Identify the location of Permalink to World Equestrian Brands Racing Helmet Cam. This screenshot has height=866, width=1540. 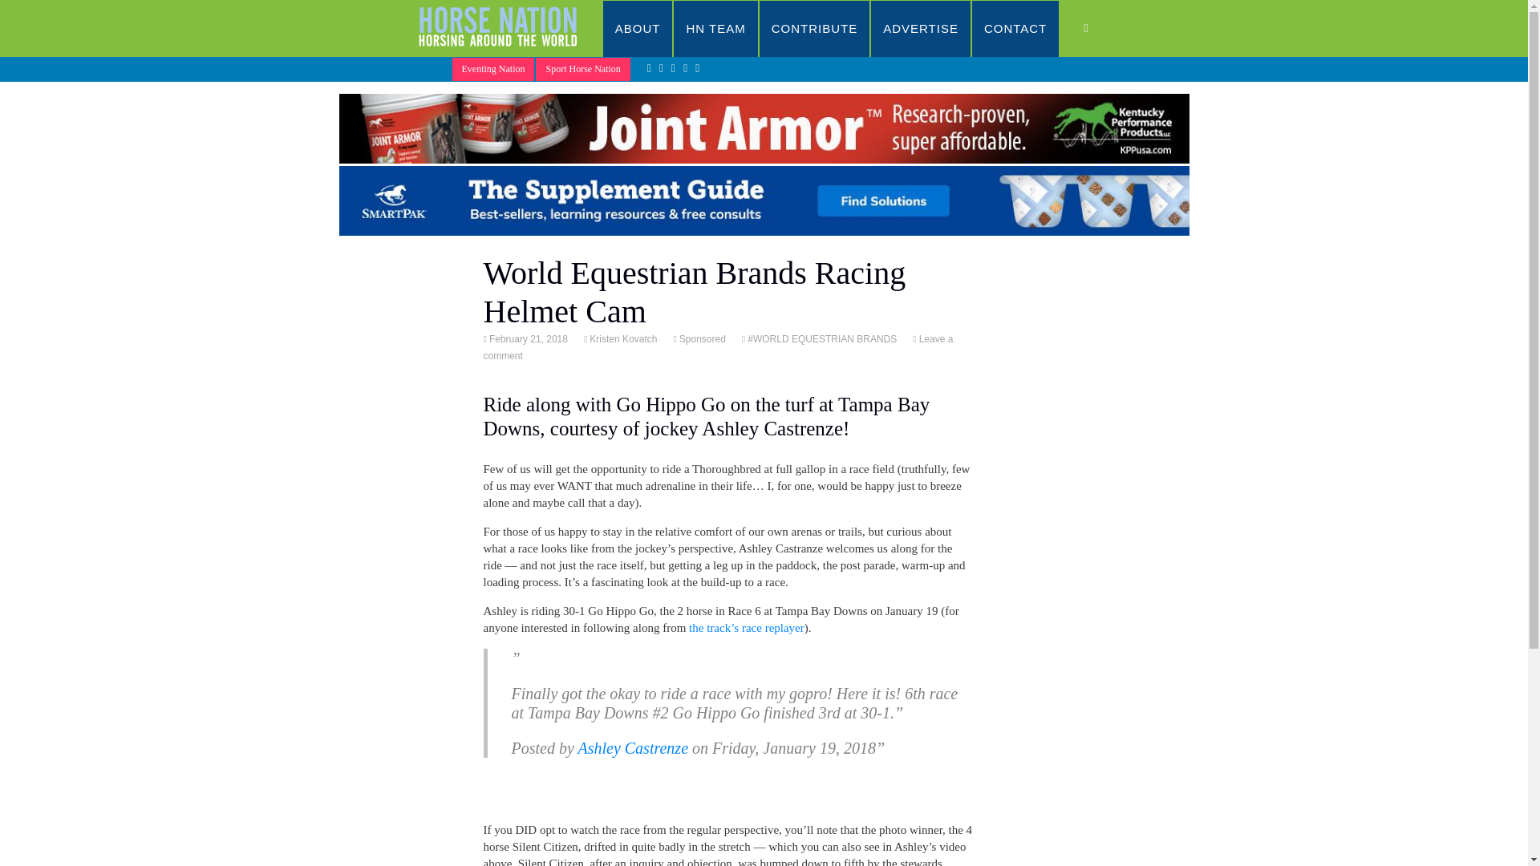
(527, 338).